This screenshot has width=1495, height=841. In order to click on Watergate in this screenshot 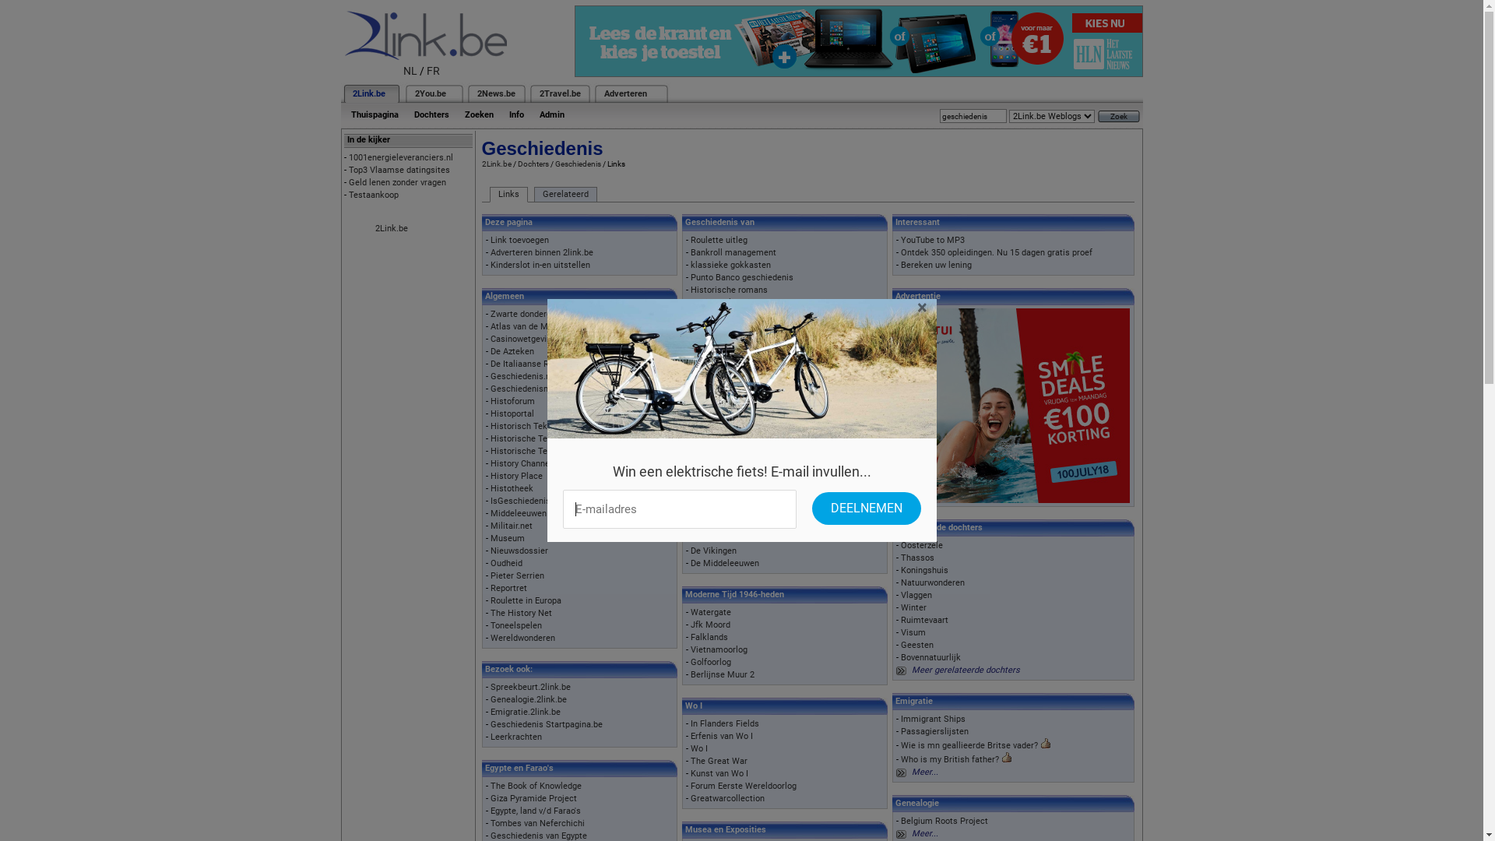, I will do `click(711, 612)`.